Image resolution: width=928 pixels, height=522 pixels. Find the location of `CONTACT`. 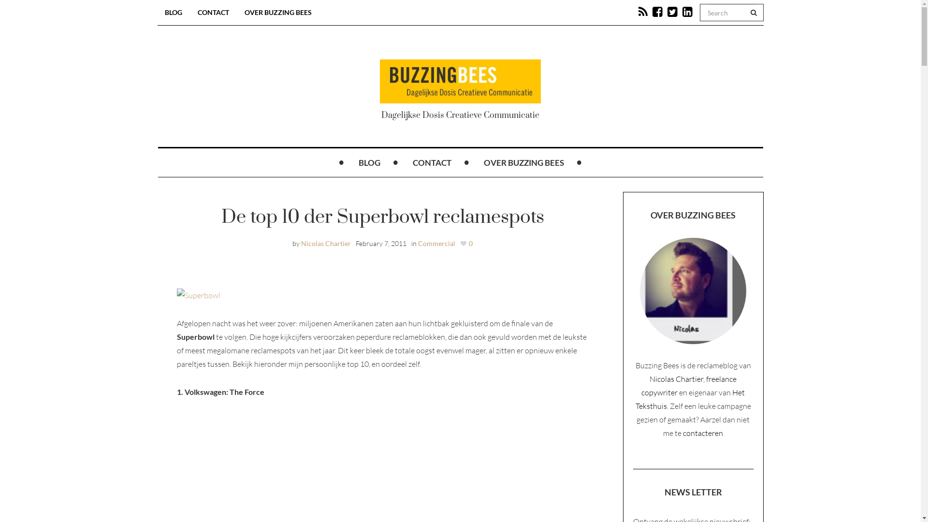

CONTACT is located at coordinates (214, 13).